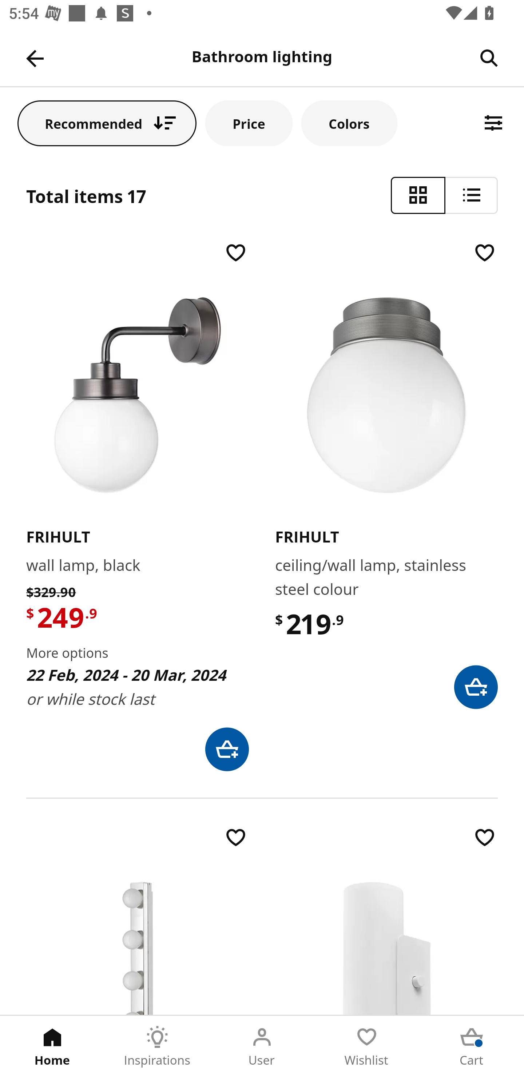 The height and width of the screenshot is (1077, 524). What do you see at coordinates (249, 123) in the screenshot?
I see `Price` at bounding box center [249, 123].